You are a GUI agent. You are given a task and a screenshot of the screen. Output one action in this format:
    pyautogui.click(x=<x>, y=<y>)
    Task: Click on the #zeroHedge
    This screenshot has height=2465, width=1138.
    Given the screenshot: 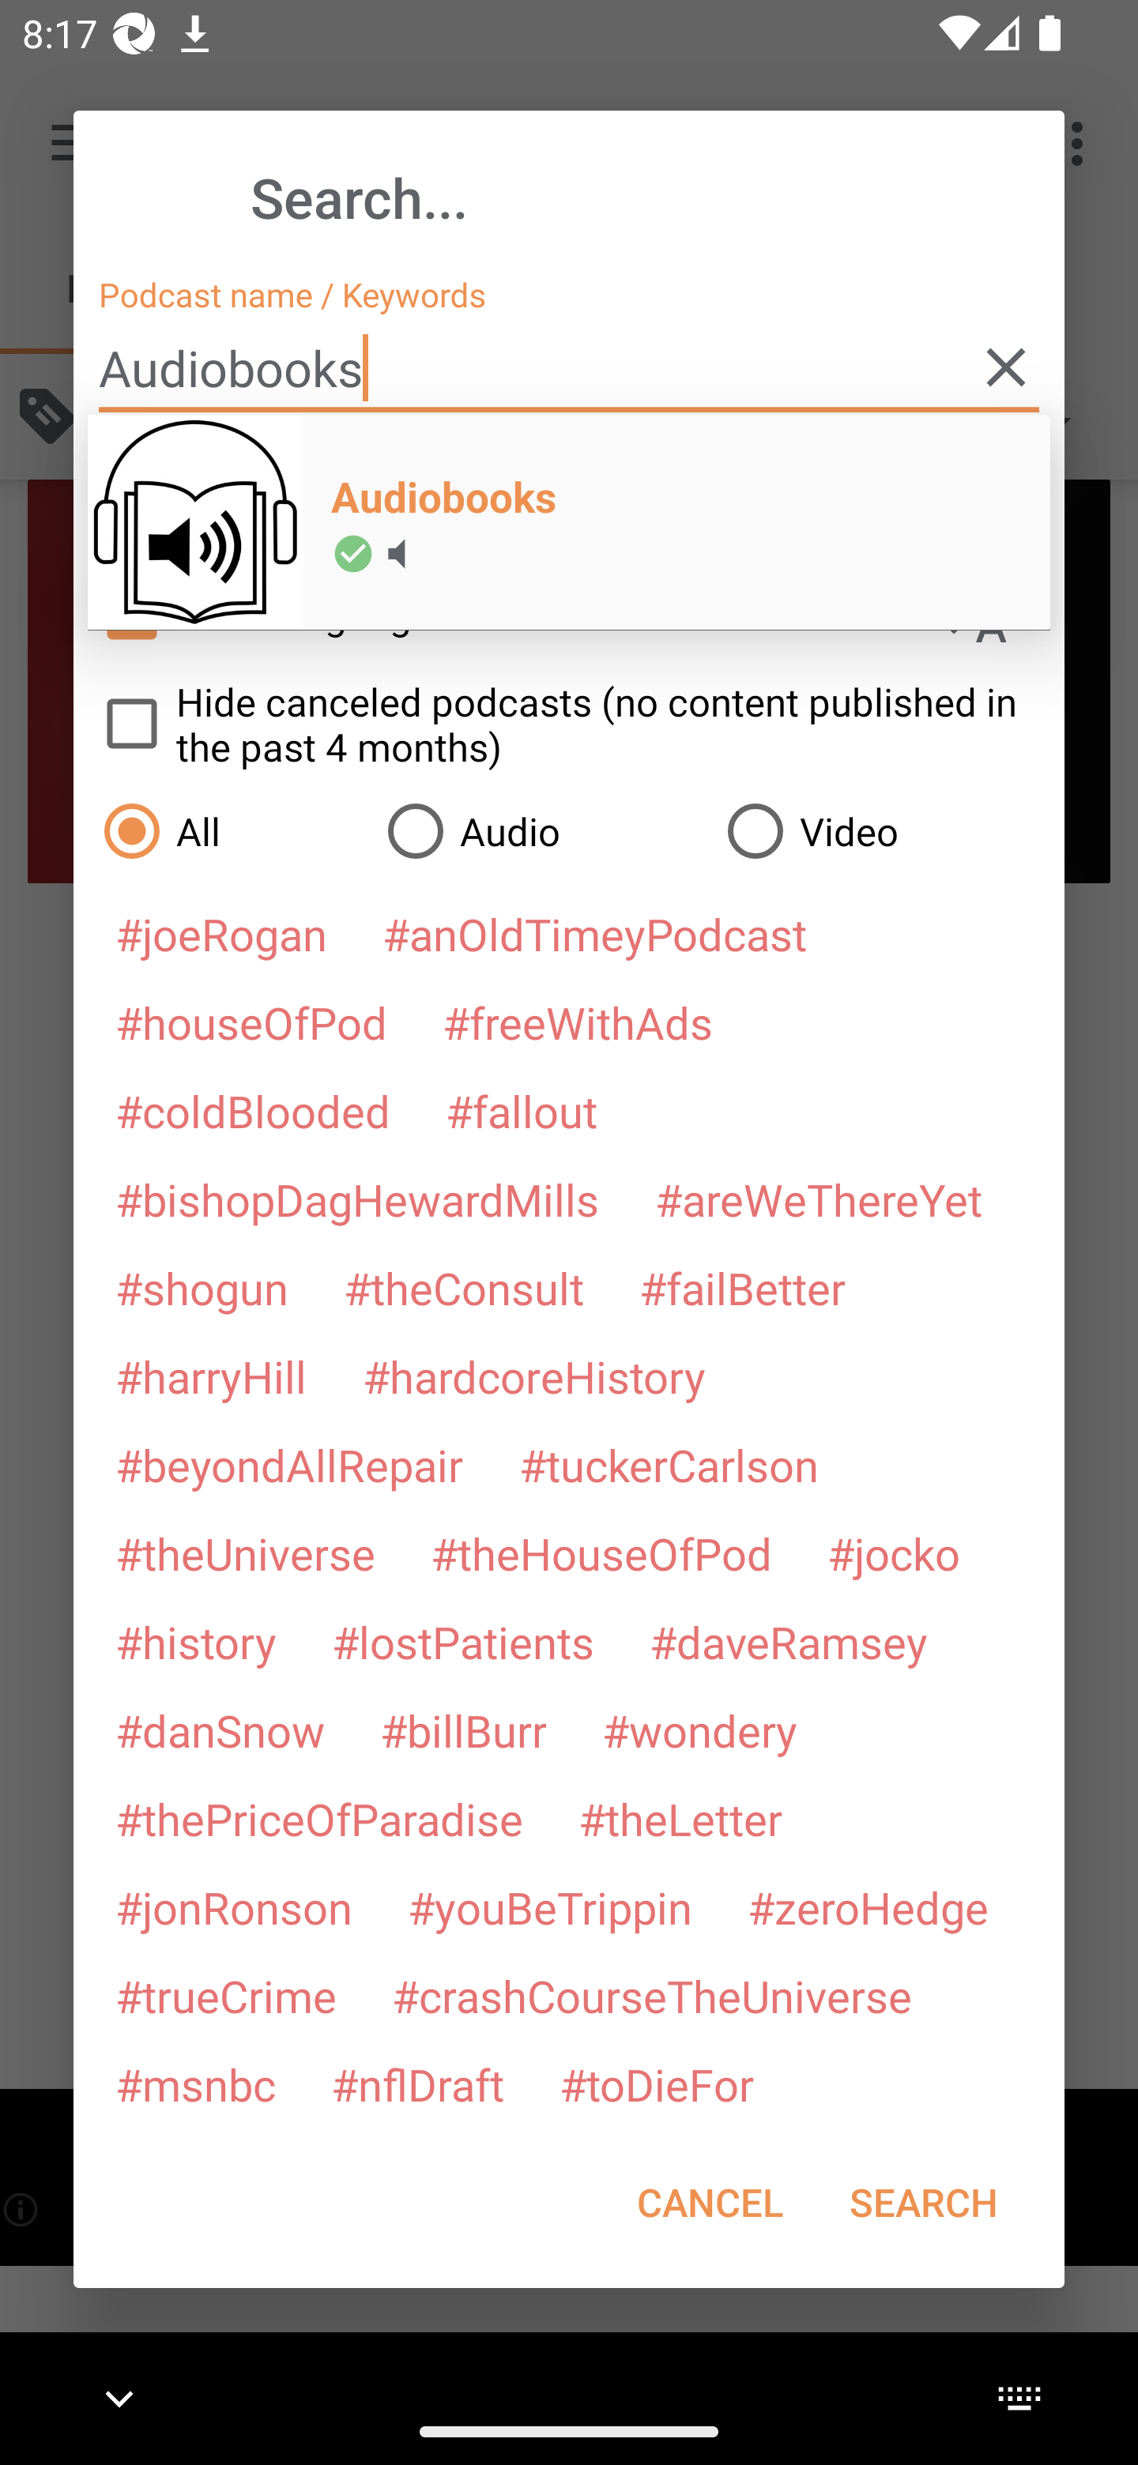 What is the action you would take?
    pyautogui.click(x=868, y=1907)
    